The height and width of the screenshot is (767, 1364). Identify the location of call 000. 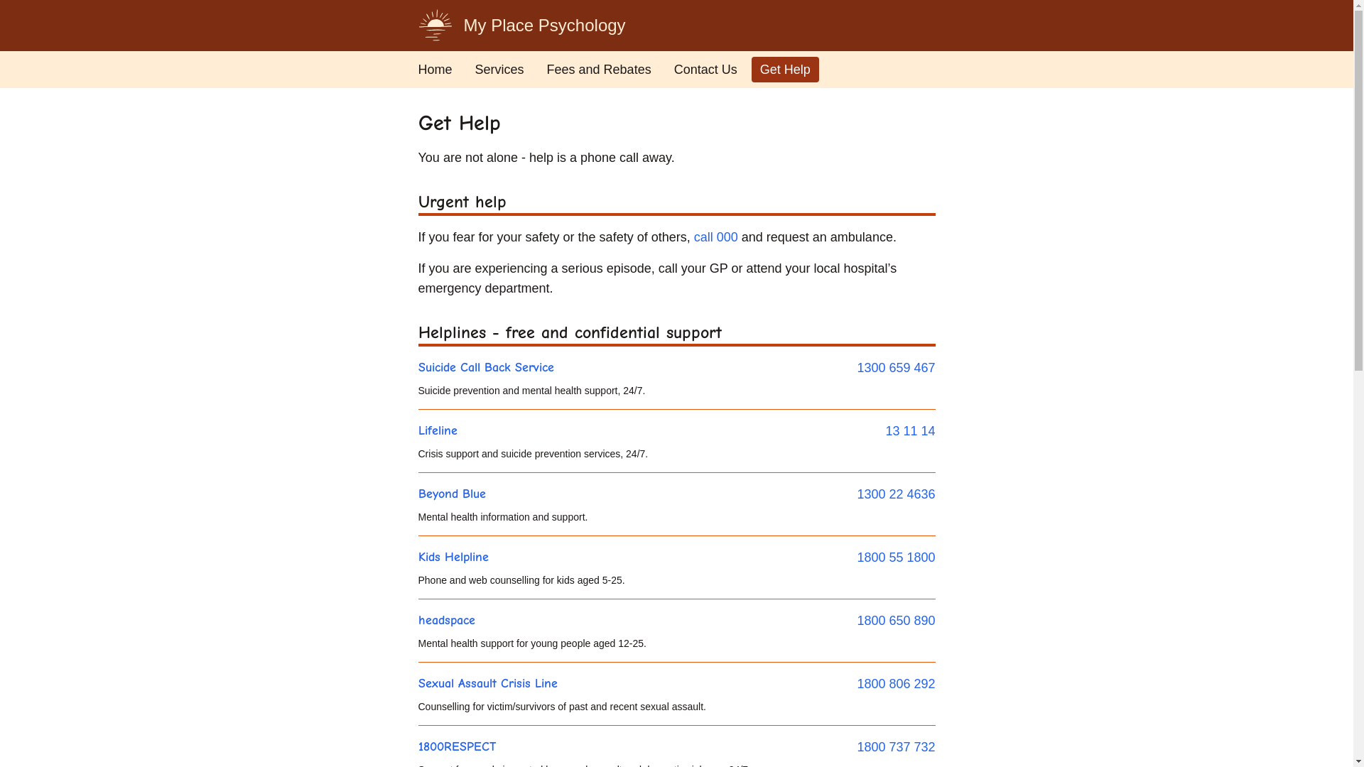
(716, 237).